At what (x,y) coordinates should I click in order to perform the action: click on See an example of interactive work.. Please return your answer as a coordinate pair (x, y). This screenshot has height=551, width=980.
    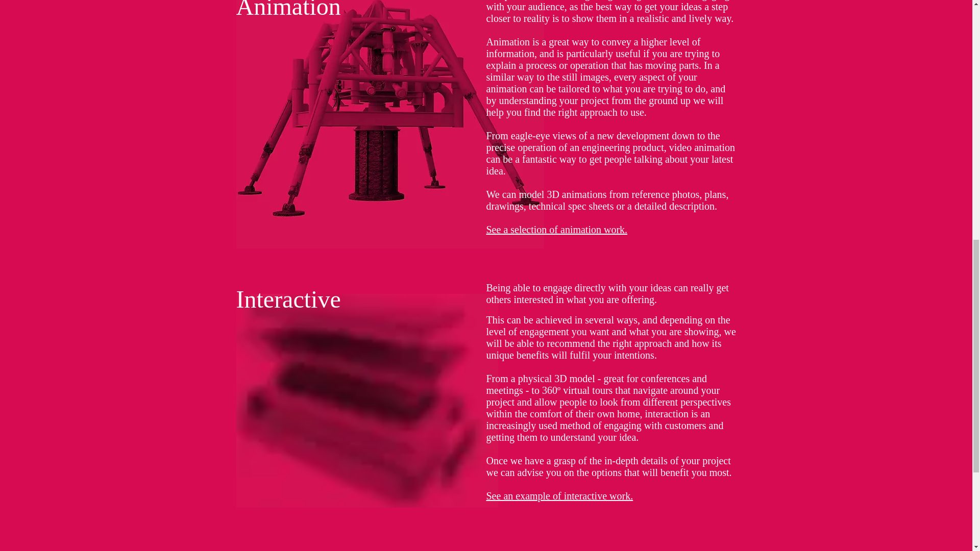
    Looking at the image, I should click on (559, 496).